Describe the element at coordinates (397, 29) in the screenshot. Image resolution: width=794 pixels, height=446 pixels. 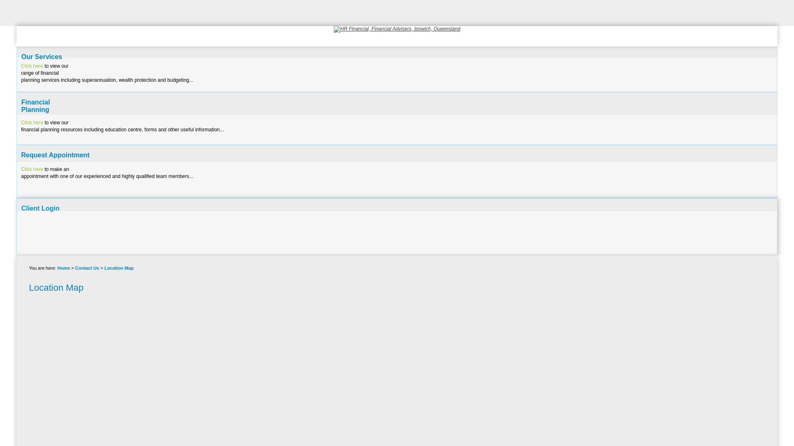
I see `HR Financial, Financial Advisers, Ipswich, Queensland` at that location.